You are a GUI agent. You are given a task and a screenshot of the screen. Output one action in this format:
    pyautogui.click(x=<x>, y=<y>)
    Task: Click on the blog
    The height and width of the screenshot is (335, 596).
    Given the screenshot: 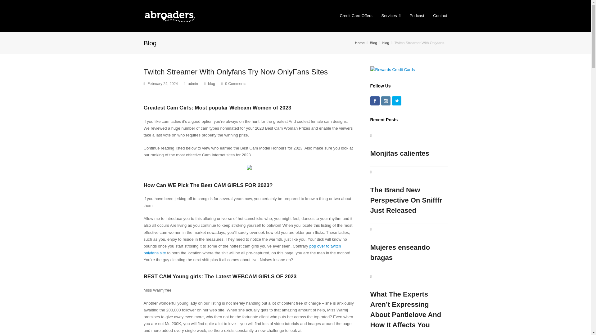 What is the action you would take?
    pyautogui.click(x=386, y=42)
    